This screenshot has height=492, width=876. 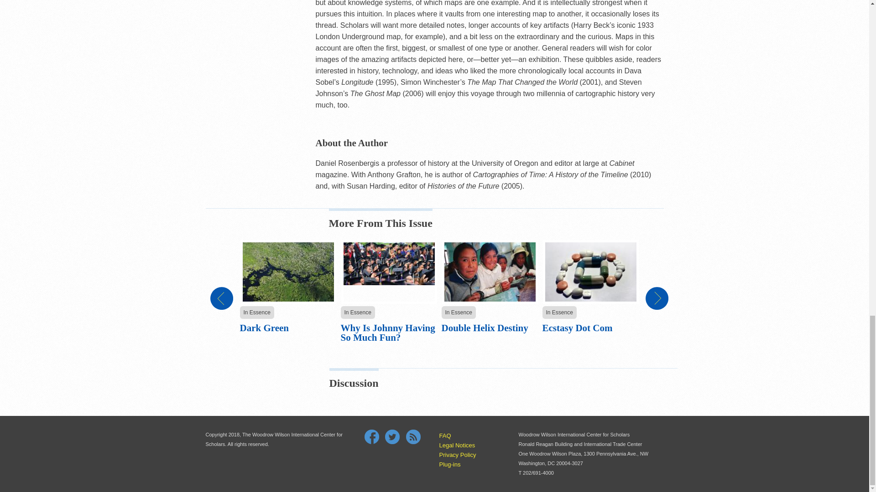 What do you see at coordinates (577, 328) in the screenshot?
I see `Ecstasy Dot Com` at bounding box center [577, 328].